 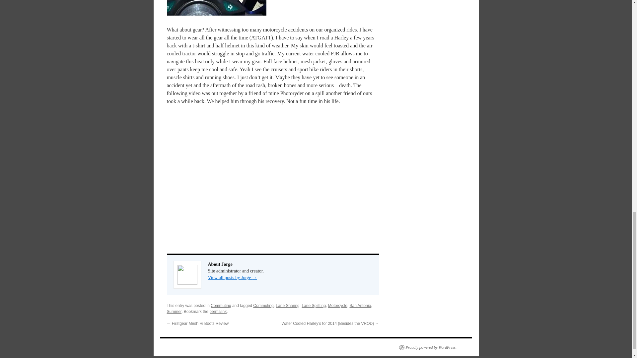 What do you see at coordinates (218, 312) in the screenshot?
I see `Permalink to Central Texas Summertime Commuting` at bounding box center [218, 312].